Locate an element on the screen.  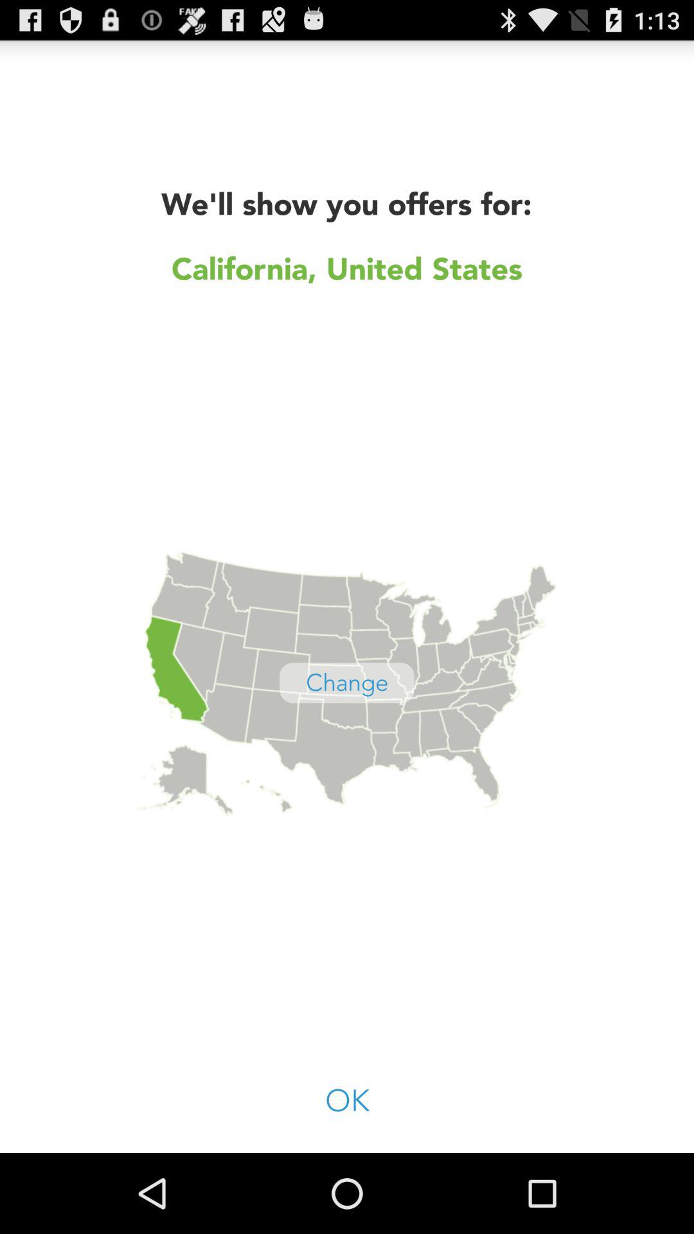
choose the app below california, united states icon is located at coordinates (347, 683).